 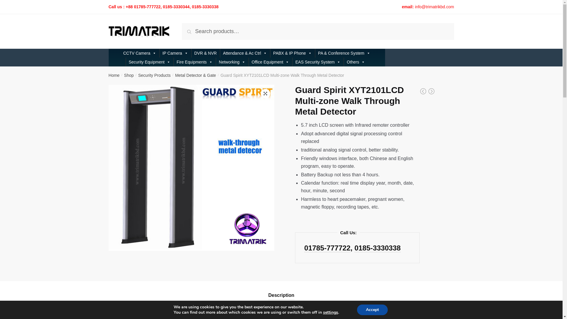 What do you see at coordinates (344, 53) in the screenshot?
I see `PA & Conference System` at bounding box center [344, 53].